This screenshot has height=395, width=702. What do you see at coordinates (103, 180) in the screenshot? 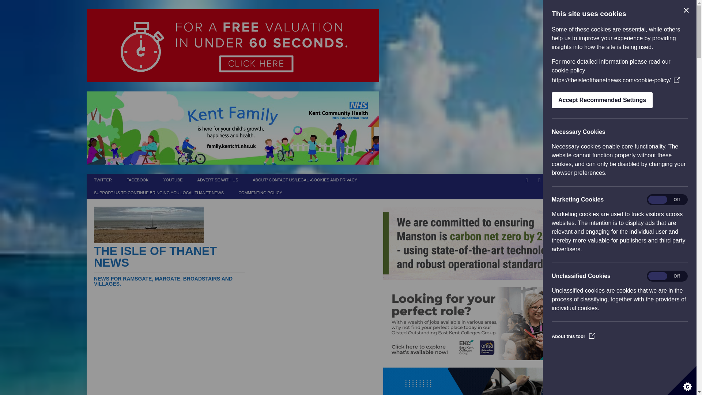
I see `TWITTER` at bounding box center [103, 180].